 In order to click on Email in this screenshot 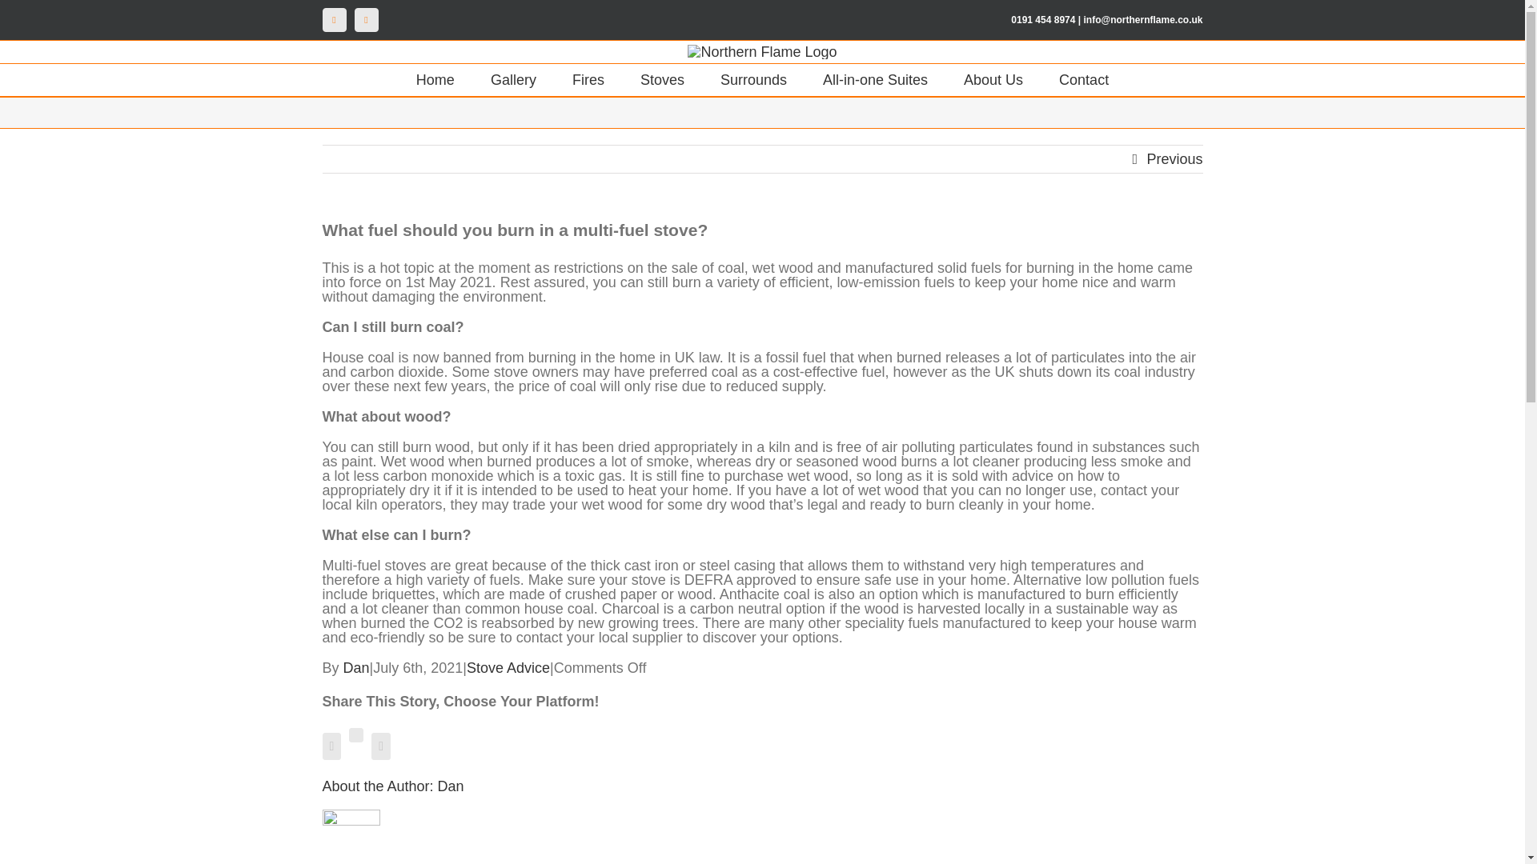, I will do `click(365, 19)`.